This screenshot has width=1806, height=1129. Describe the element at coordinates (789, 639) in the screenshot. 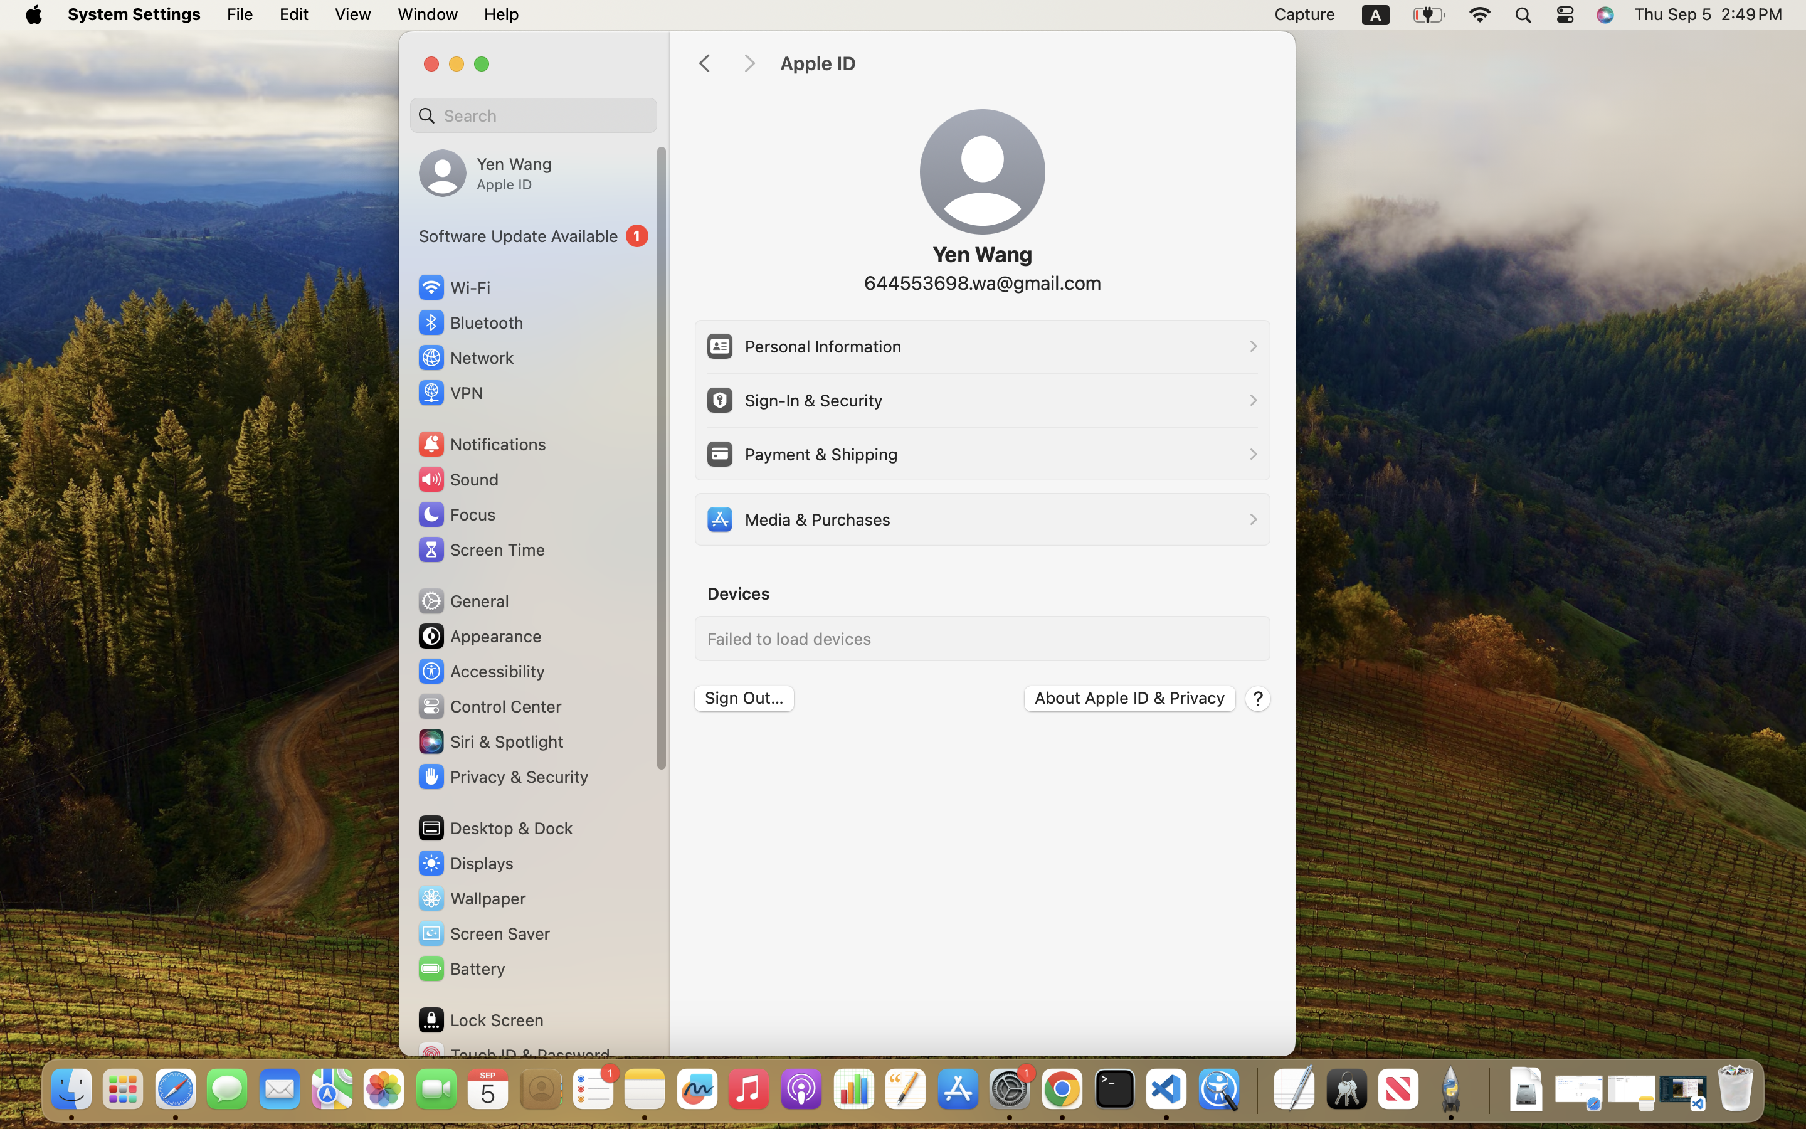

I see `Failed to load devices` at that location.